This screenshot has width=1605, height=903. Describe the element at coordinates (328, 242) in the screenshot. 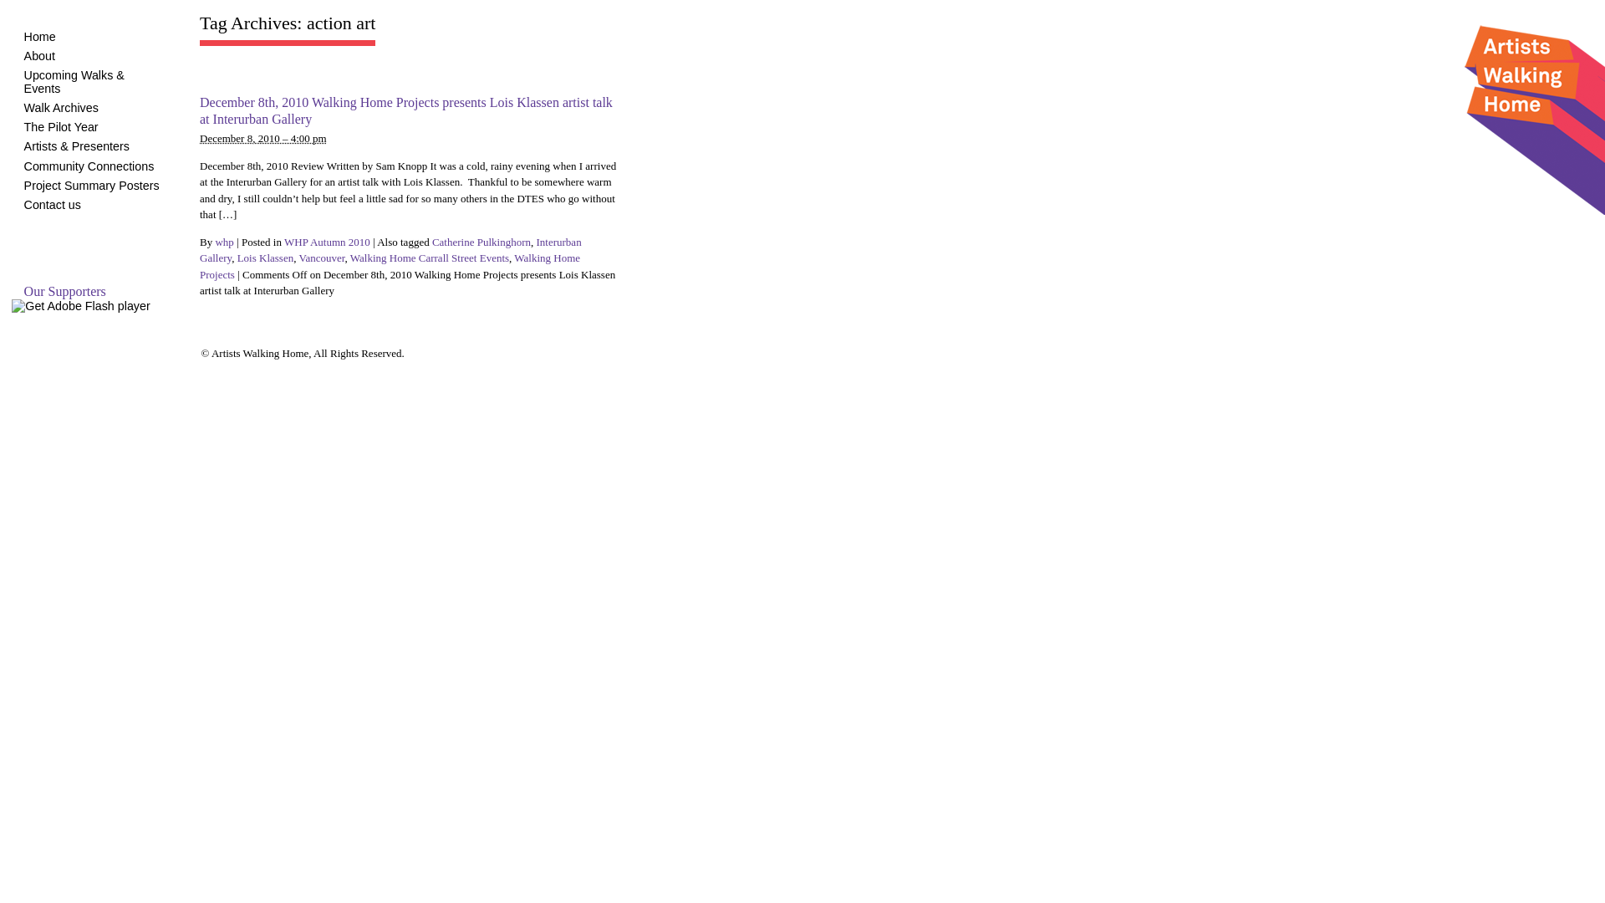

I see `WHP Autumn 2010` at that location.